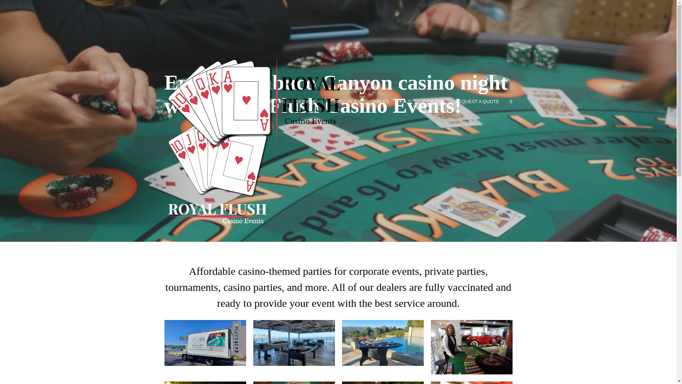 This screenshot has width=682, height=384. Describe the element at coordinates (477, 102) in the screenshot. I see `REQUEST A QUOTE` at that location.